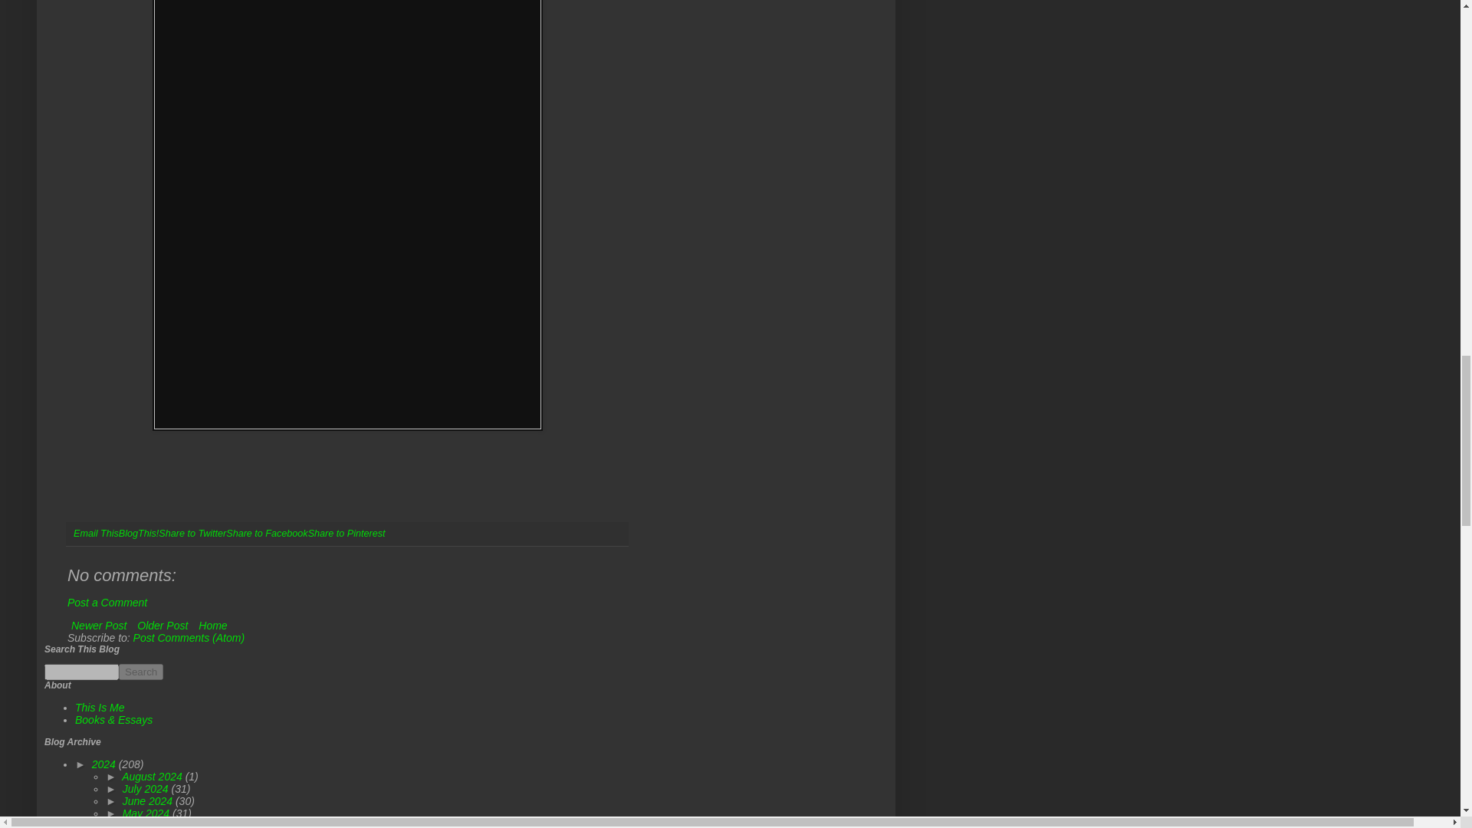  Describe the element at coordinates (97, 534) in the screenshot. I see `Email This` at that location.